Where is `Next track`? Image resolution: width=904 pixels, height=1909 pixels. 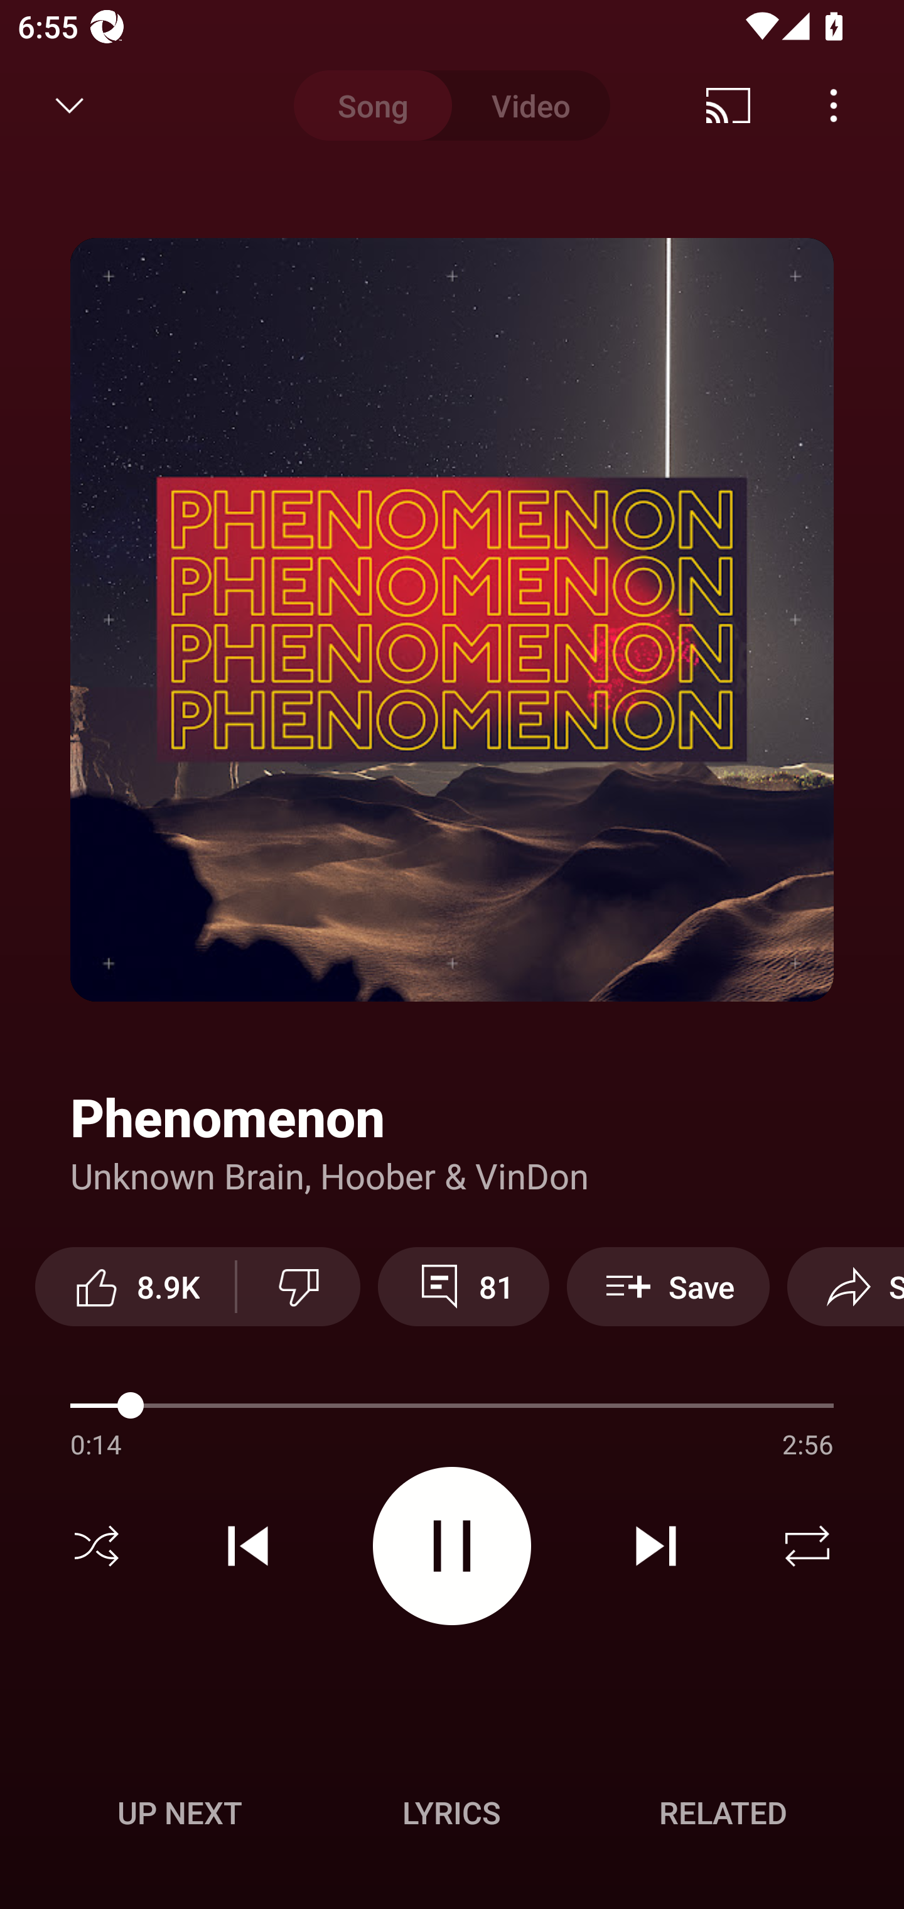 Next track is located at coordinates (655, 1546).